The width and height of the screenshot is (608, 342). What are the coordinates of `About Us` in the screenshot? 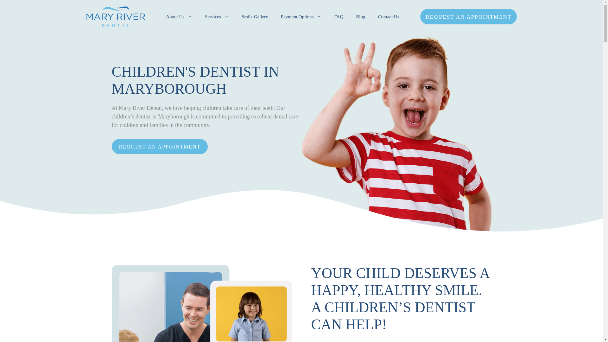 It's located at (179, 16).